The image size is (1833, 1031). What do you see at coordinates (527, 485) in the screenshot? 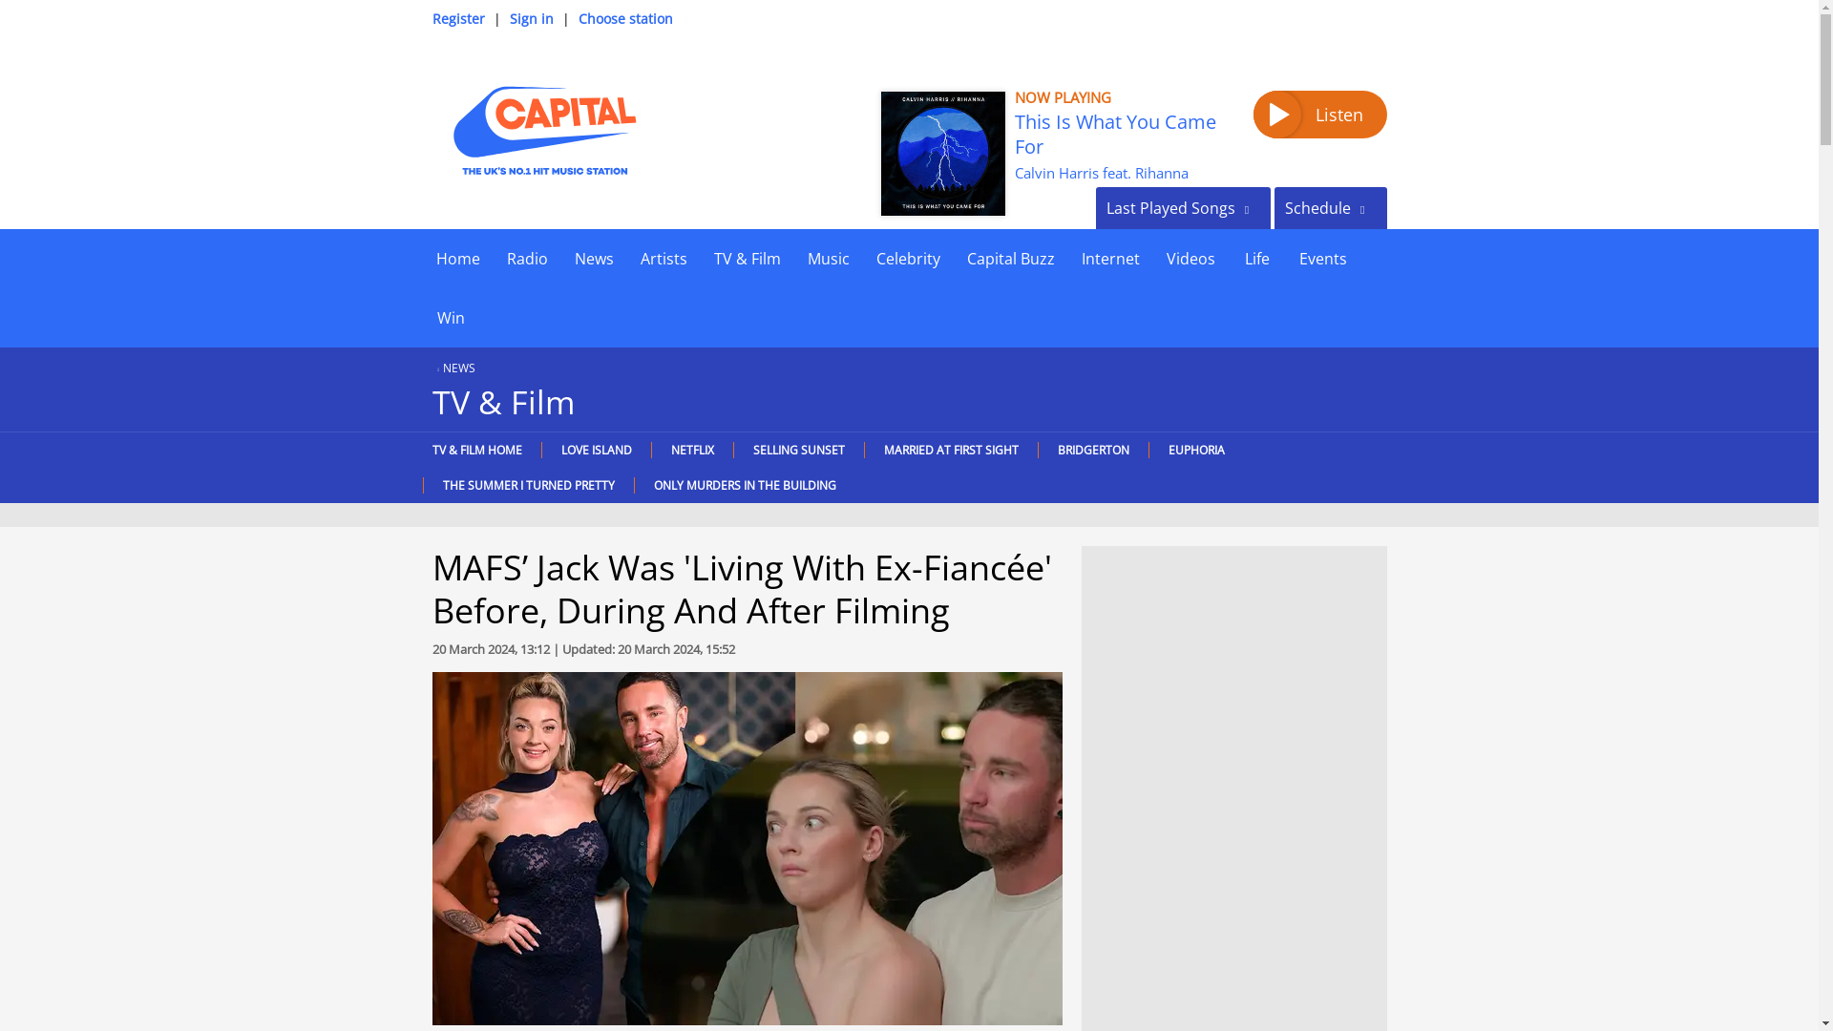
I see `THE SUMMER I TURNED PRETTY` at bounding box center [527, 485].